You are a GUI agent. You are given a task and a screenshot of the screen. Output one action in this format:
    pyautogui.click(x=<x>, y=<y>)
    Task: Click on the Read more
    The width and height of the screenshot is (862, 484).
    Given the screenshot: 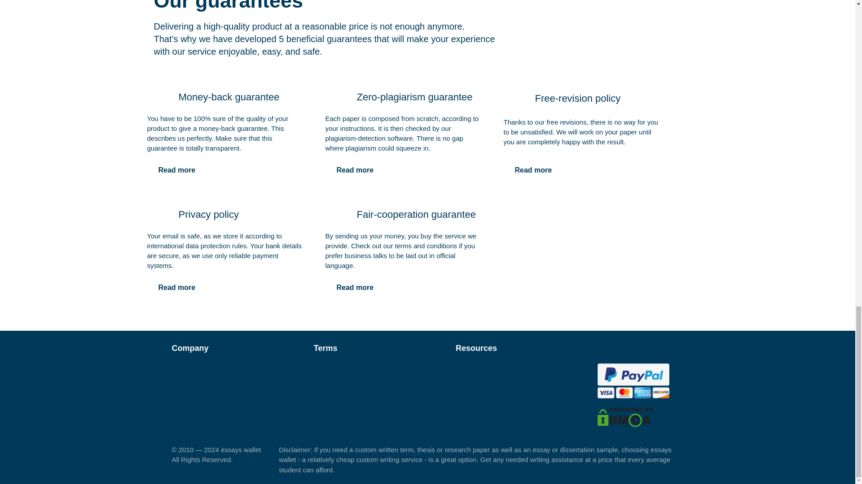 What is the action you would take?
    pyautogui.click(x=177, y=170)
    